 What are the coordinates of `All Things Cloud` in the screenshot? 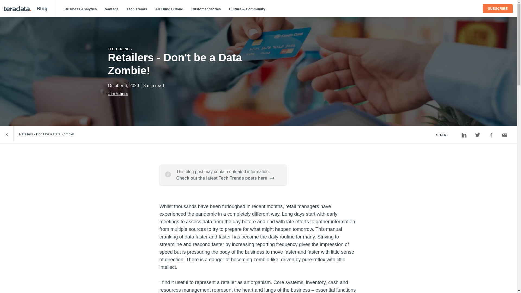 It's located at (169, 9).